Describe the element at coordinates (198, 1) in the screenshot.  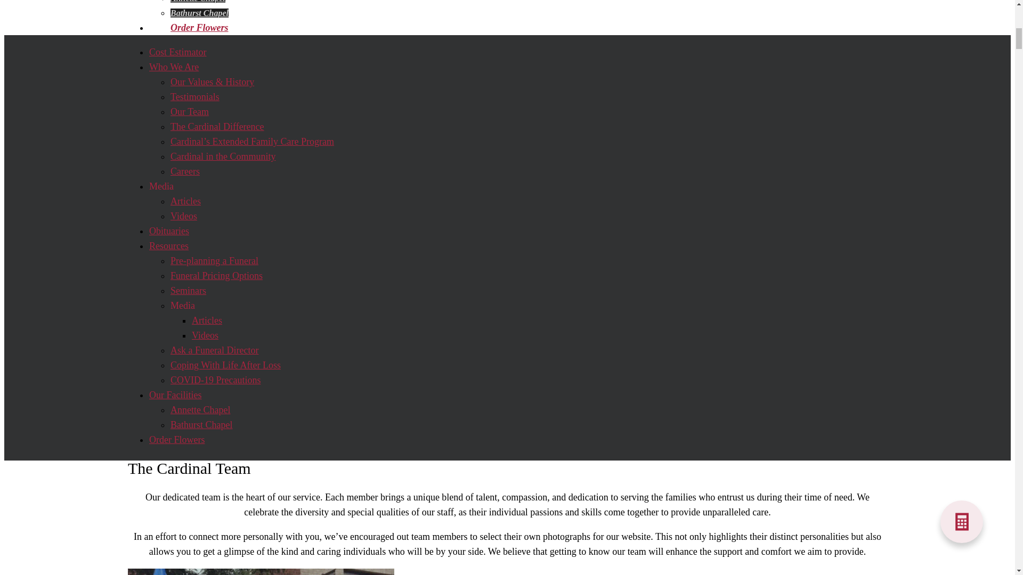
I see `Annette Chapel` at that location.